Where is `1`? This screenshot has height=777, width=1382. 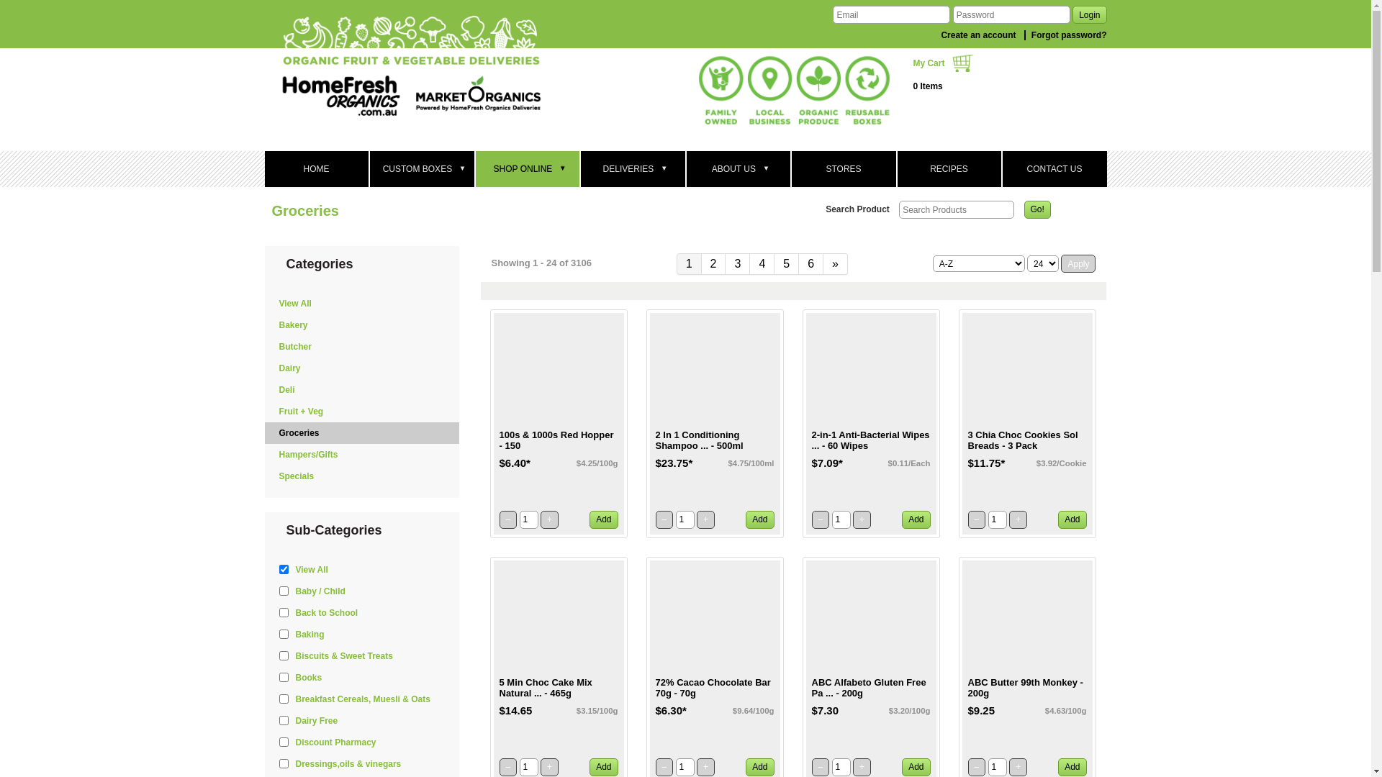 1 is located at coordinates (690, 264).